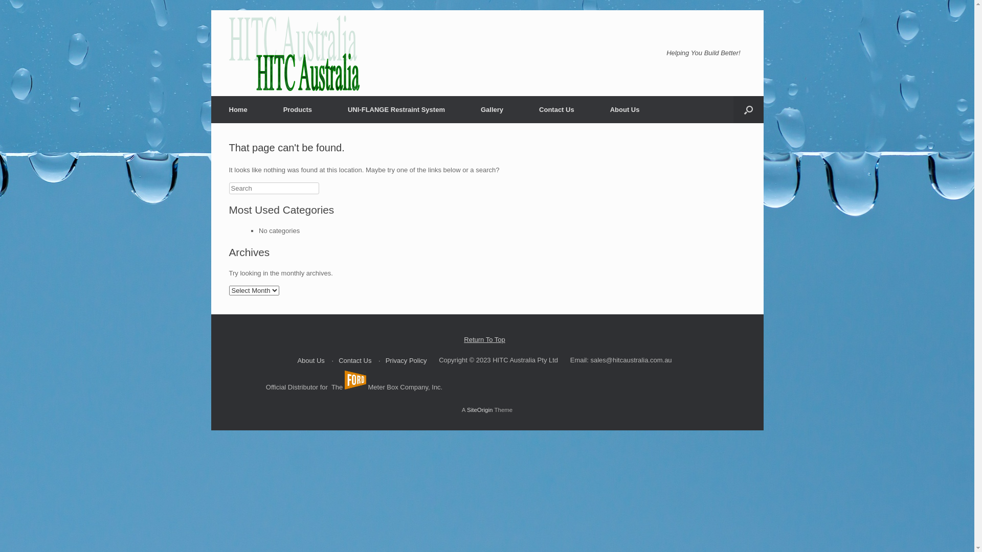 The width and height of the screenshot is (982, 552). Describe the element at coordinates (480, 410) in the screenshot. I see `SiteOrigin` at that location.